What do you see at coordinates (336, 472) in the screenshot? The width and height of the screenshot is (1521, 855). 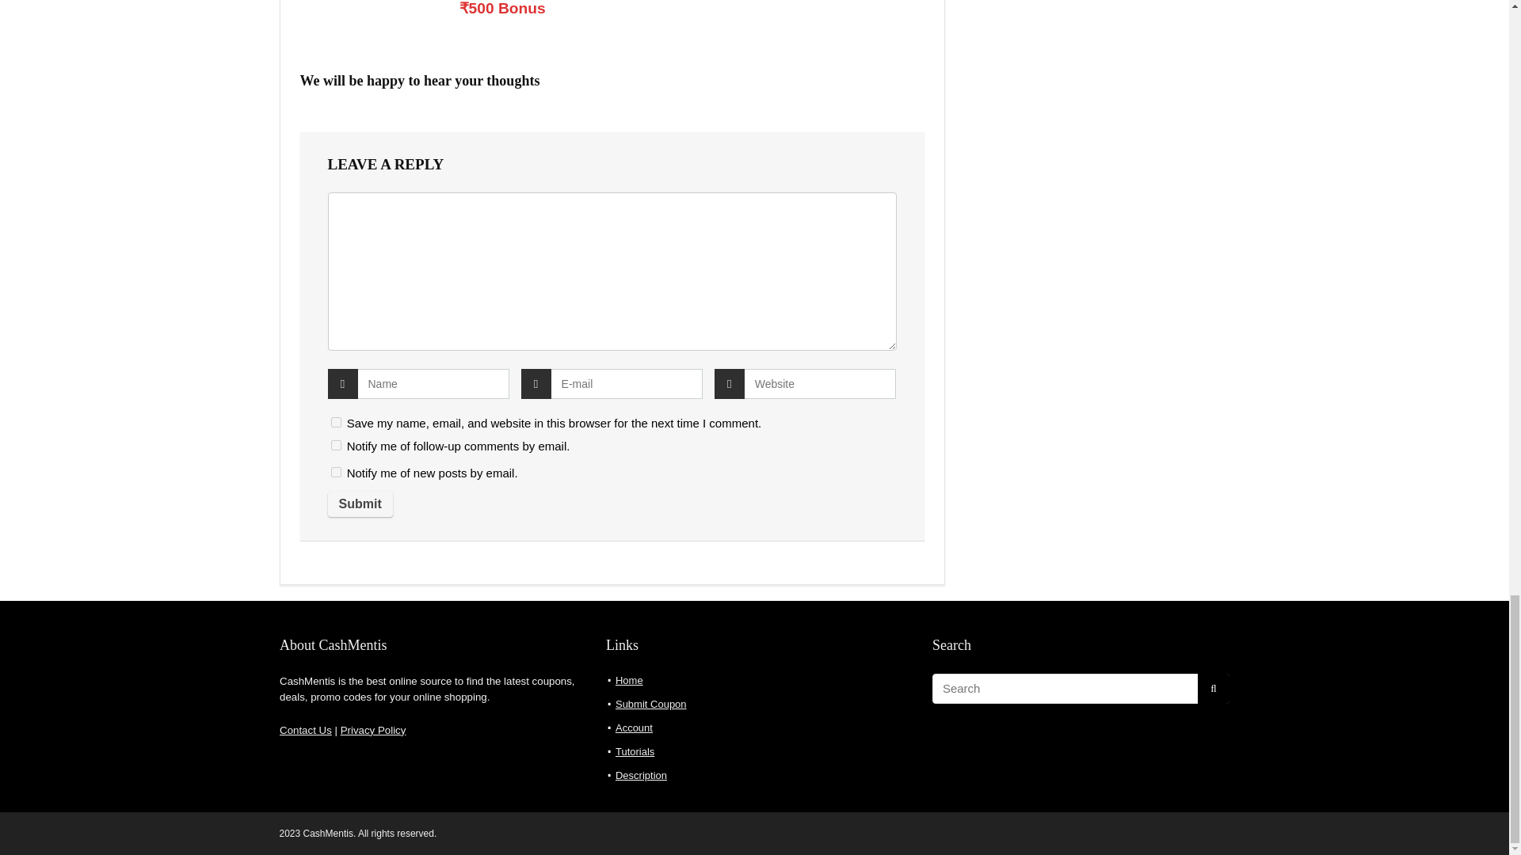 I see `subscribe` at bounding box center [336, 472].